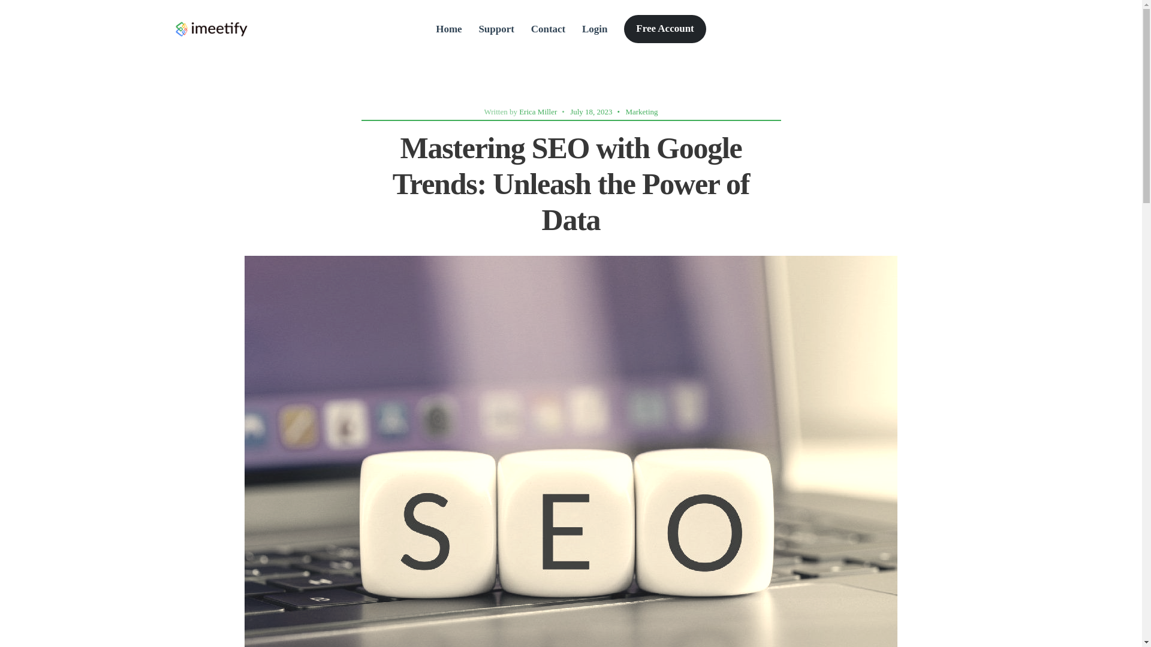 This screenshot has height=647, width=1151. Describe the element at coordinates (496, 29) in the screenshot. I see `Support` at that location.